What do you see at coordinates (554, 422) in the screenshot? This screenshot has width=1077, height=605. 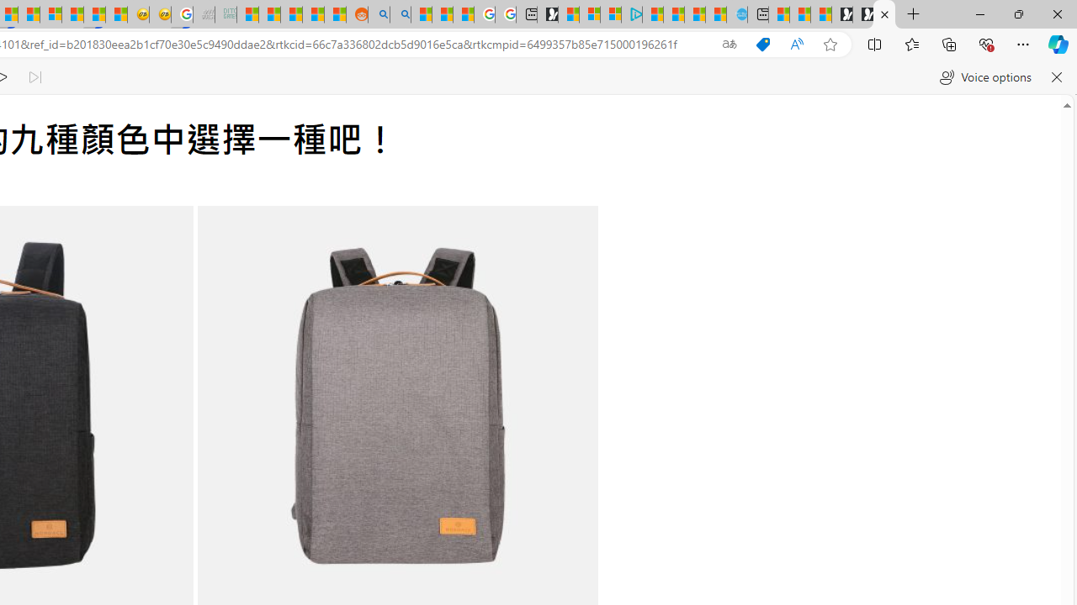 I see `Next` at bounding box center [554, 422].